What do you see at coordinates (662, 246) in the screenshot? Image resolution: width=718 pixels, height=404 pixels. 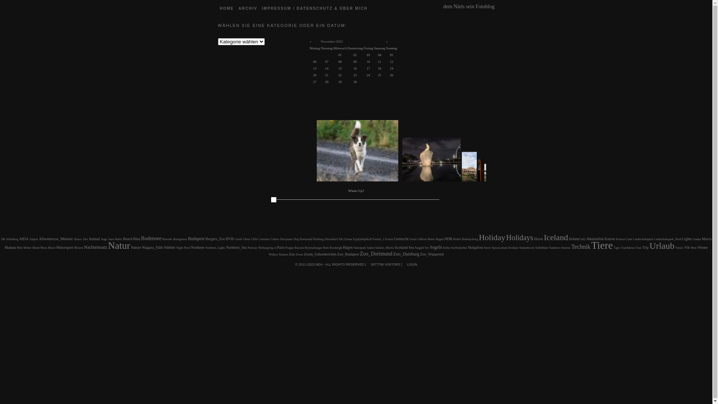 I see `Urlaub` at bounding box center [662, 246].